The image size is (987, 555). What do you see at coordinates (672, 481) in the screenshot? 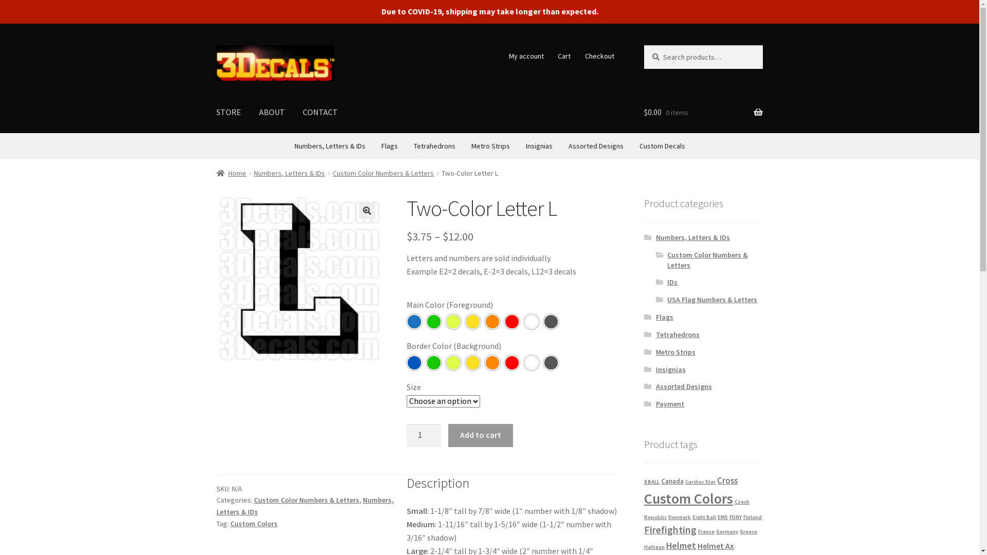
I see `Canada` at bounding box center [672, 481].